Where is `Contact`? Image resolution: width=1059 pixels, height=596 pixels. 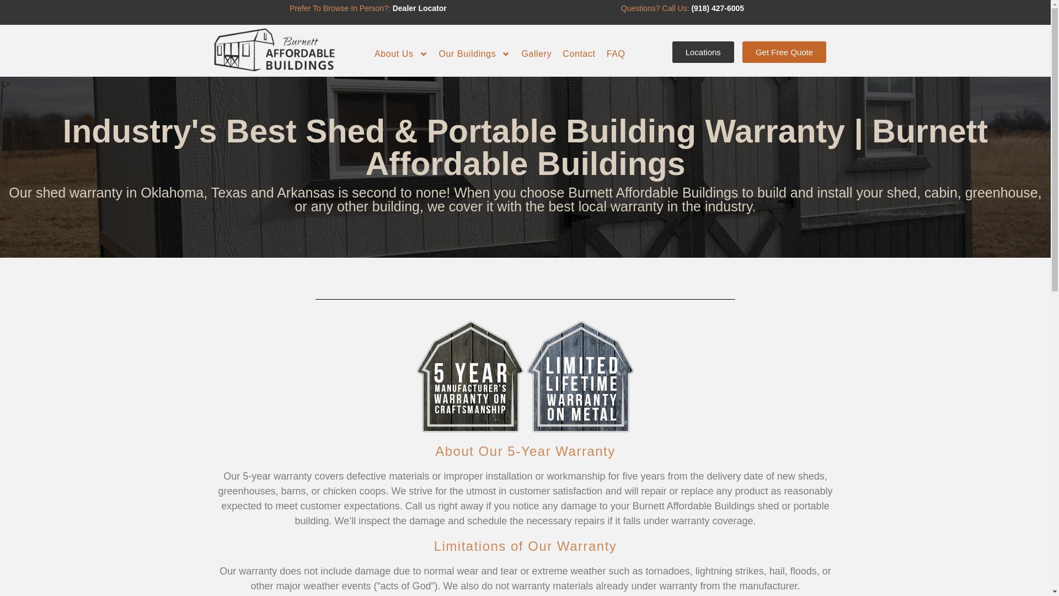
Contact is located at coordinates (578, 54).